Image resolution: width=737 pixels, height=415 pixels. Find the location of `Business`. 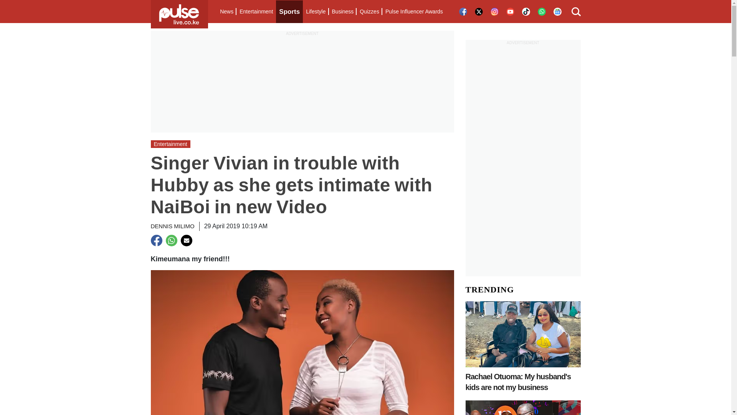

Business is located at coordinates (342, 12).